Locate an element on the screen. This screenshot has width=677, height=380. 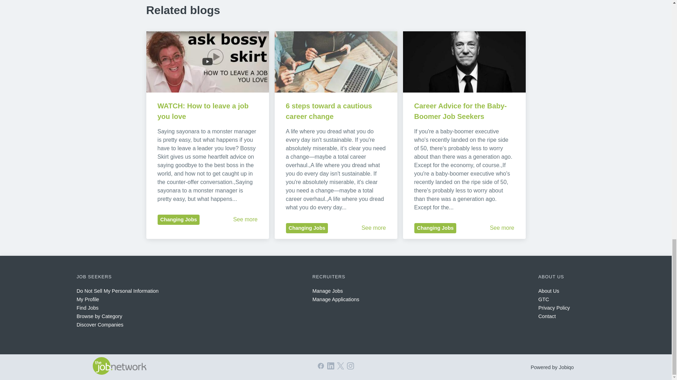
Privacy Policy is located at coordinates (554, 308).